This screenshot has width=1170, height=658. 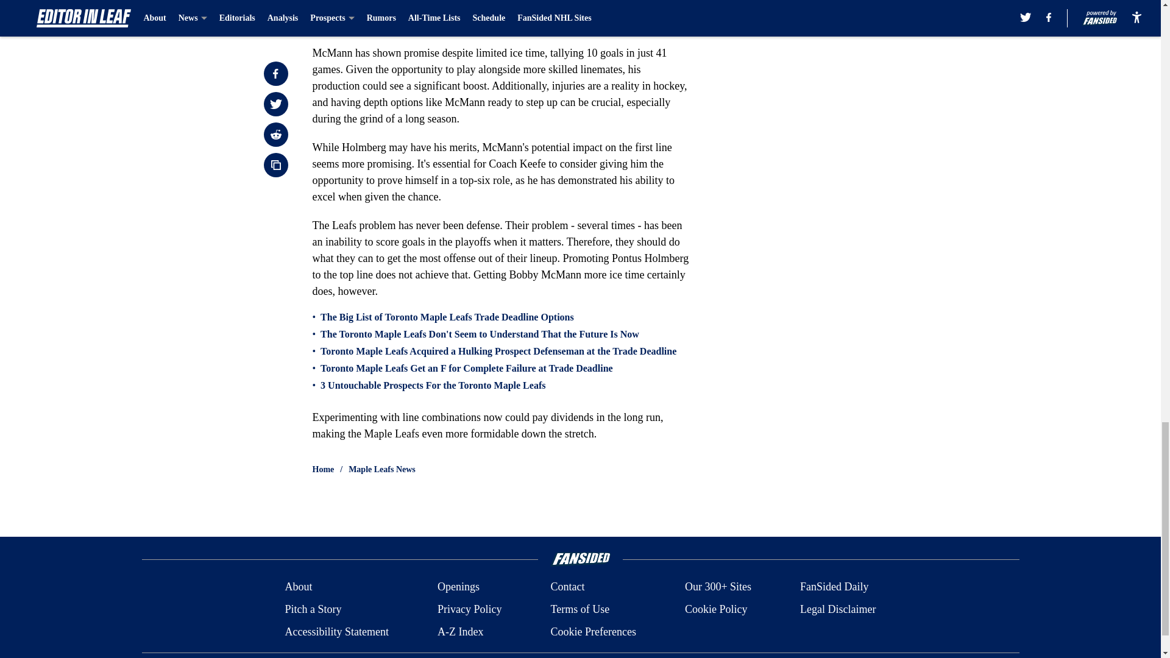 I want to click on 3 Untouchable Prospects For the Toronto Maple Leafs, so click(x=433, y=385).